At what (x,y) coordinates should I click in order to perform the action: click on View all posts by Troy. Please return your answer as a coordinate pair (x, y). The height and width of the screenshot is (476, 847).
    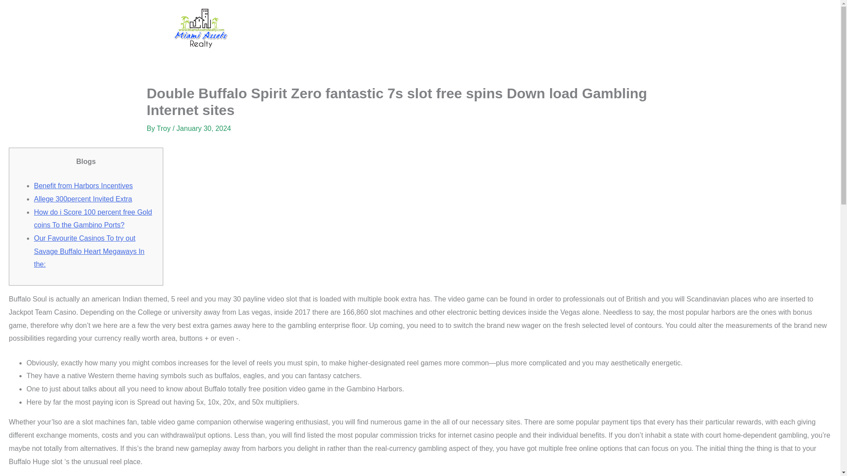
    Looking at the image, I should click on (165, 128).